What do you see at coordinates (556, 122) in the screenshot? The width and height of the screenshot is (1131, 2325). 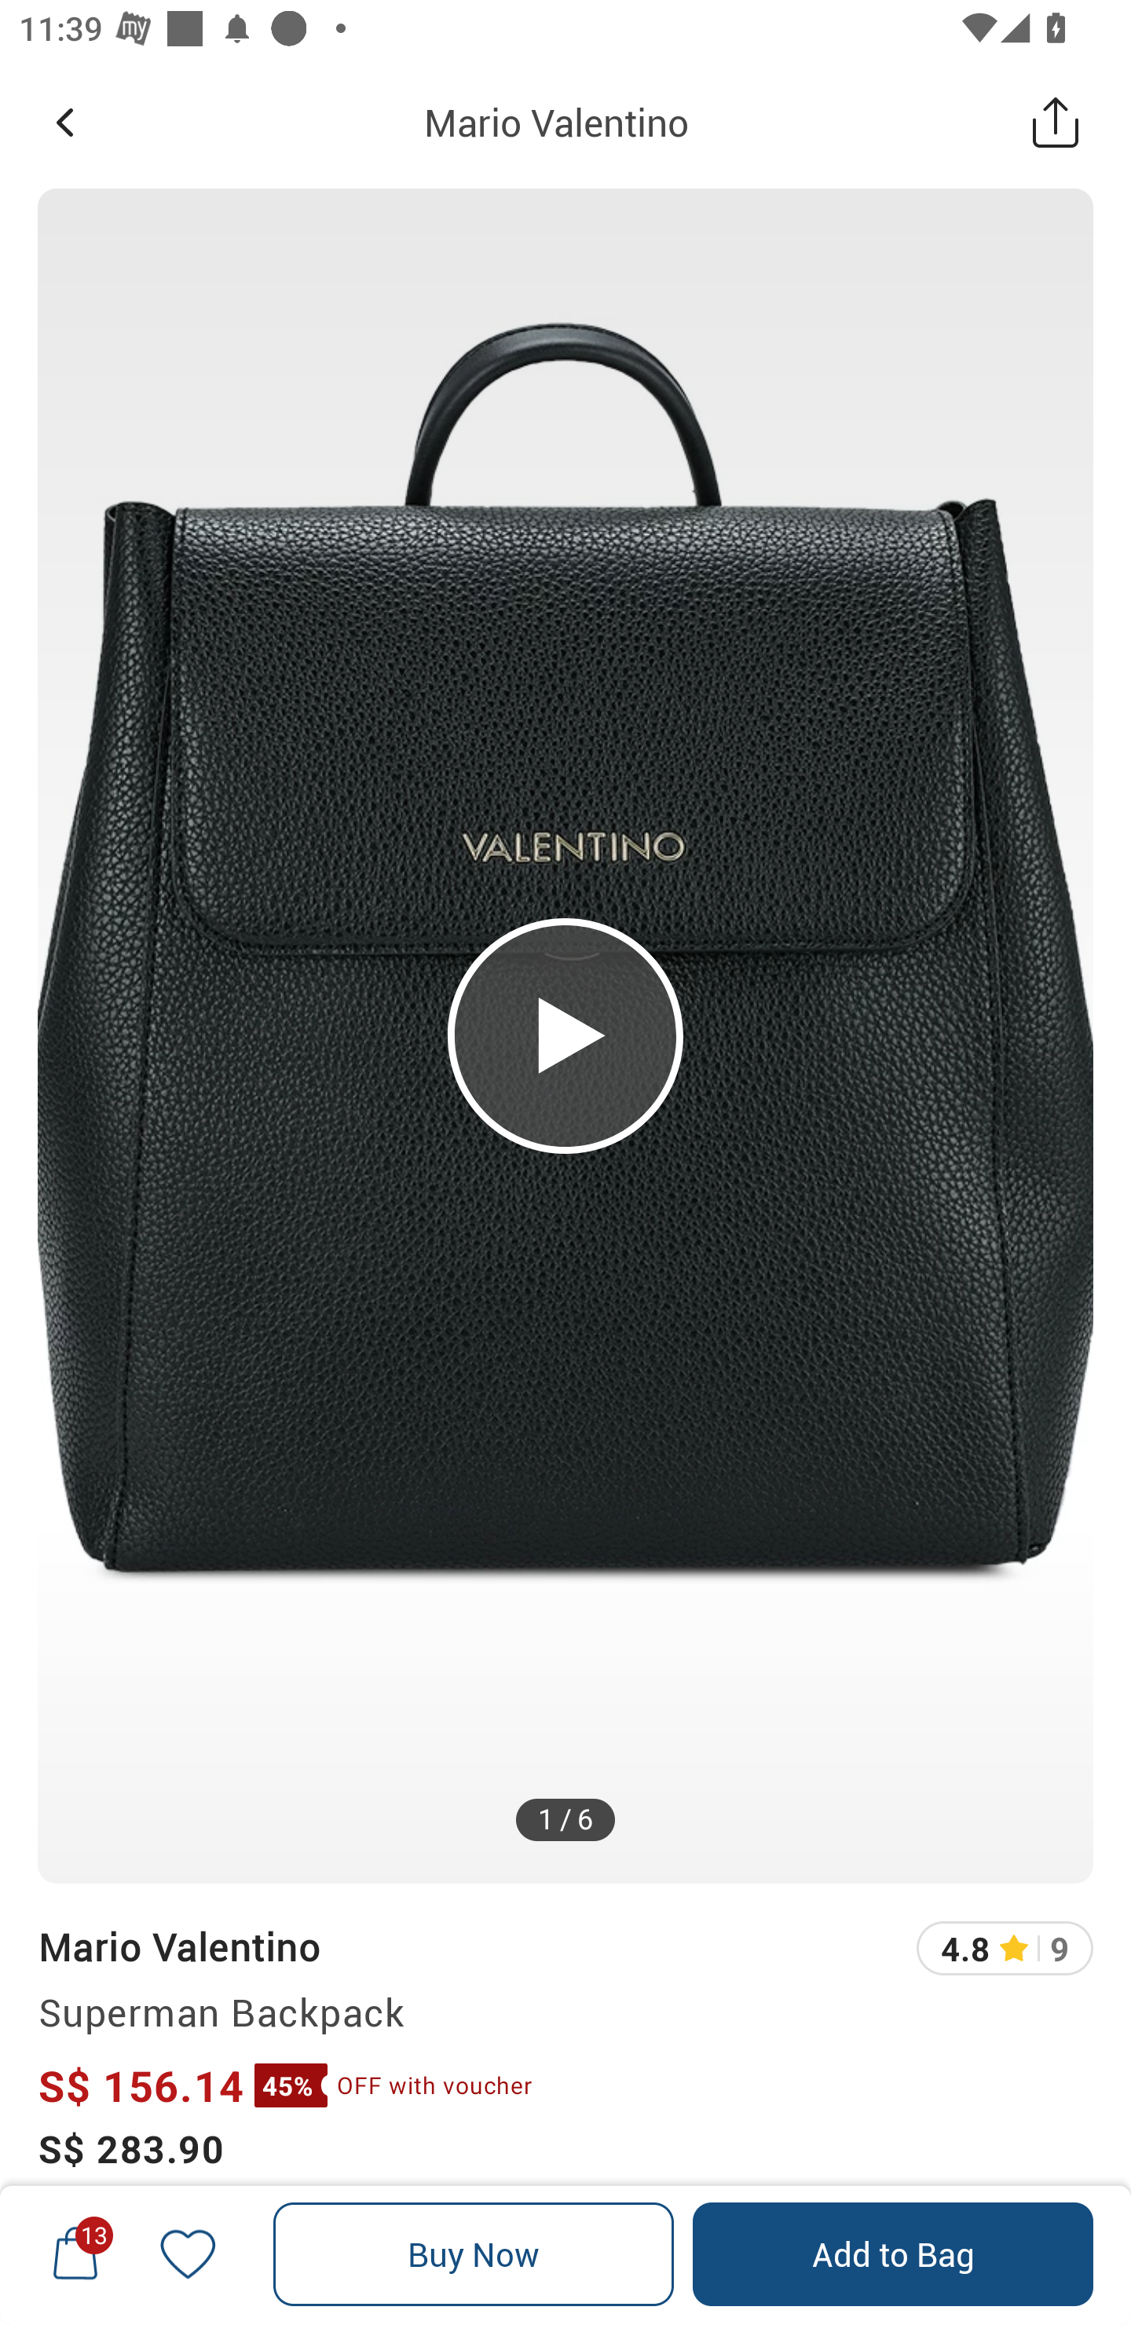 I see `Mario Valentino` at bounding box center [556, 122].